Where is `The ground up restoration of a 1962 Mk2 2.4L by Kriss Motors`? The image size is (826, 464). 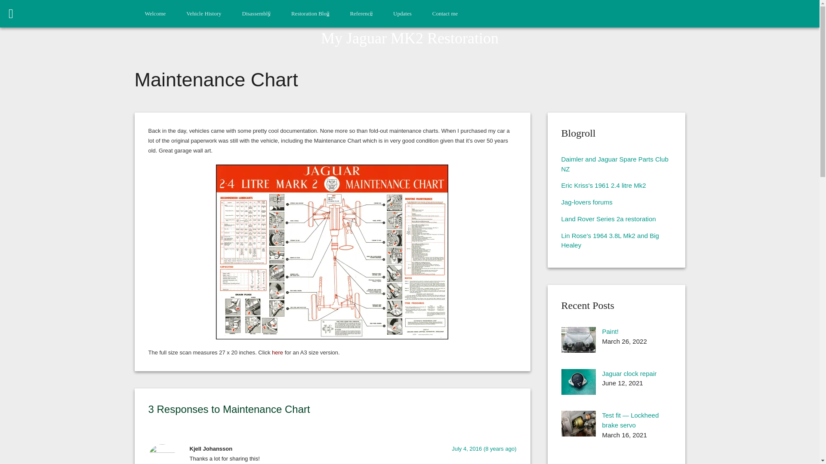
The ground up restoration of a 1962 Mk2 2.4L by Kriss Motors is located at coordinates (603, 185).